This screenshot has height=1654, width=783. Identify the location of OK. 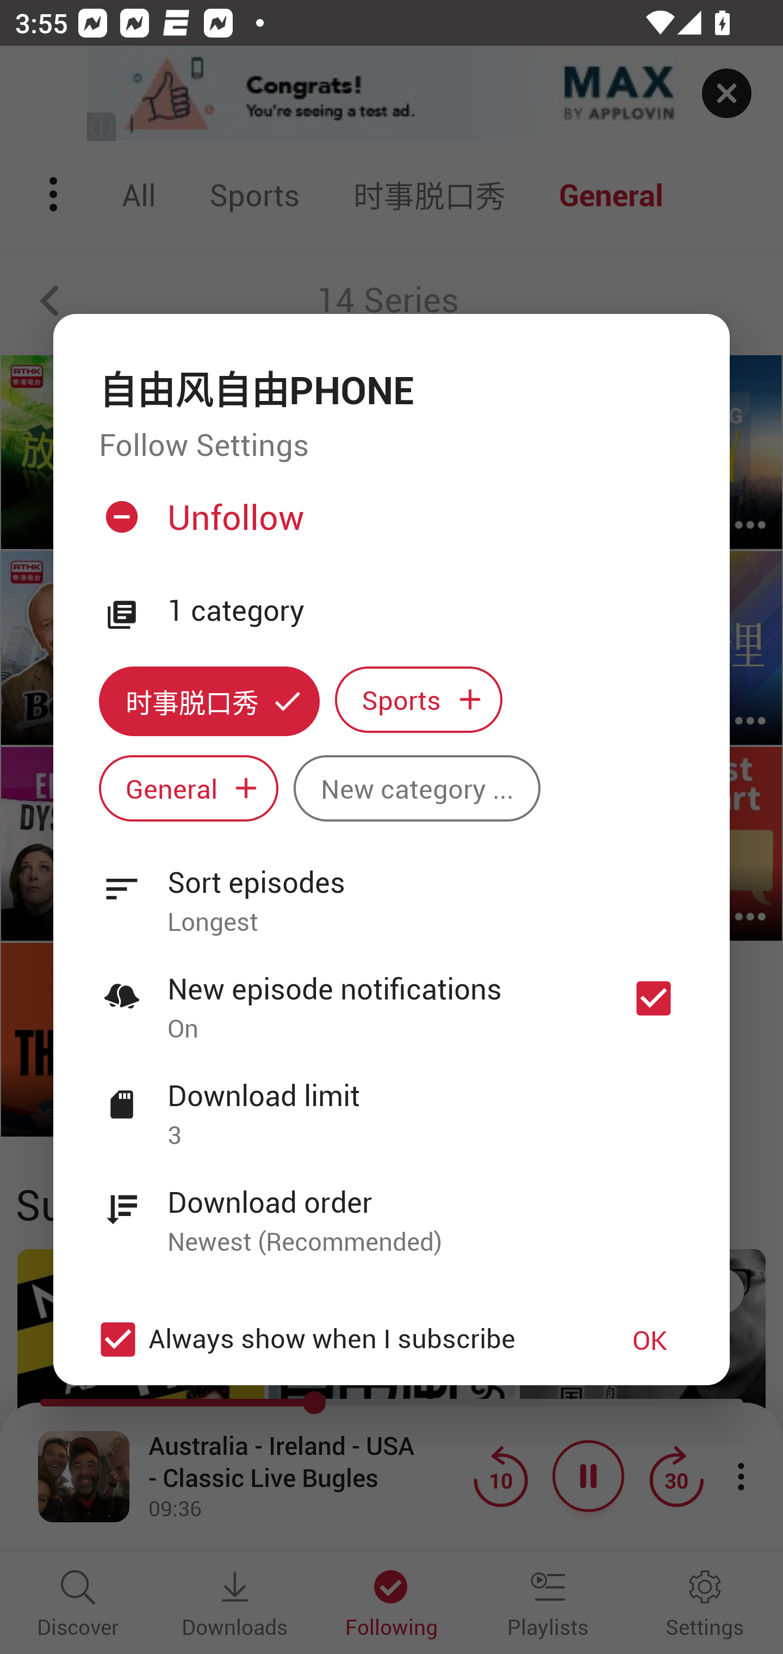
(650, 1340).